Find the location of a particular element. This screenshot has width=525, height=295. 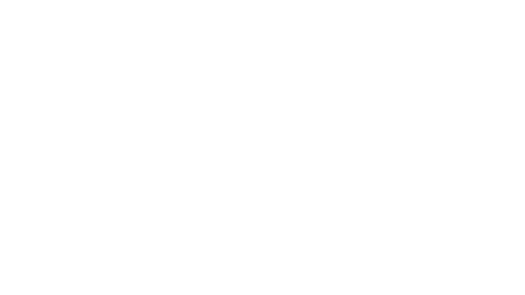

+375 29 141 00 63 is located at coordinates (130, 139).